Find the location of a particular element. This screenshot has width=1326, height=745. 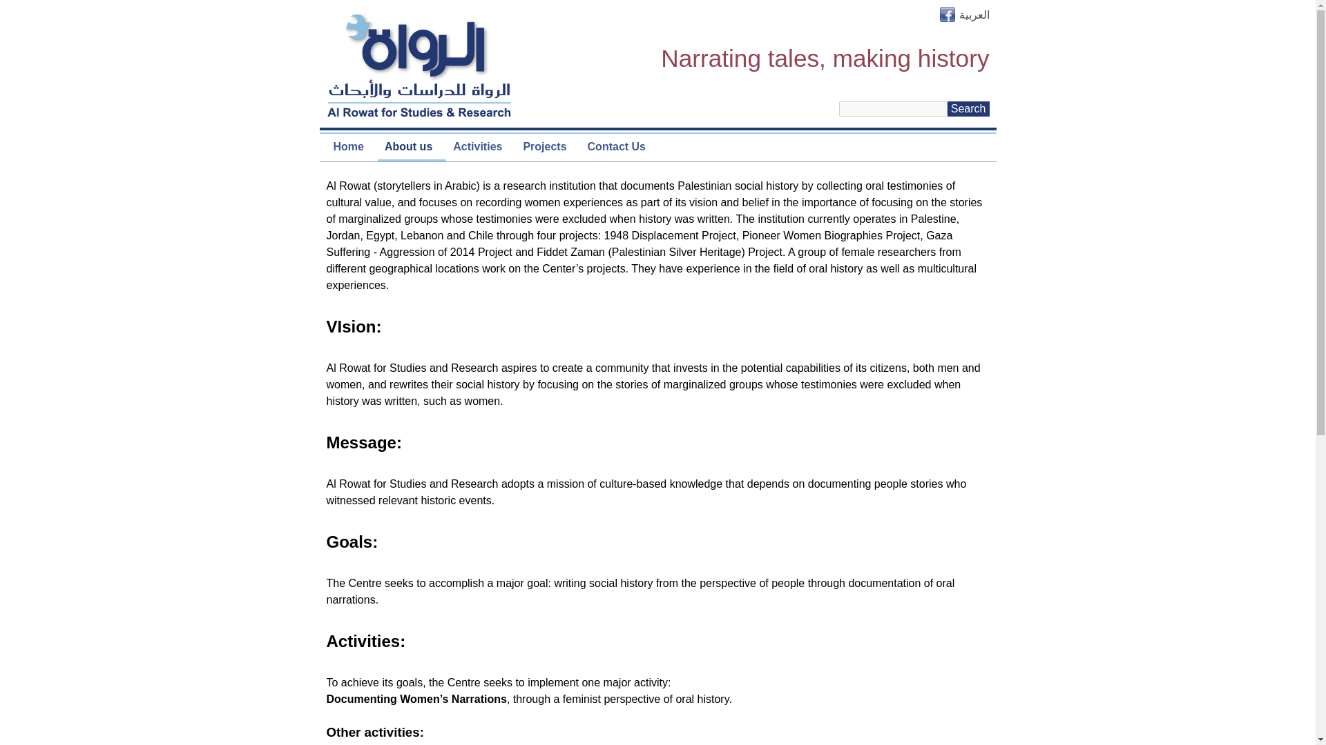

Projects is located at coordinates (544, 146).